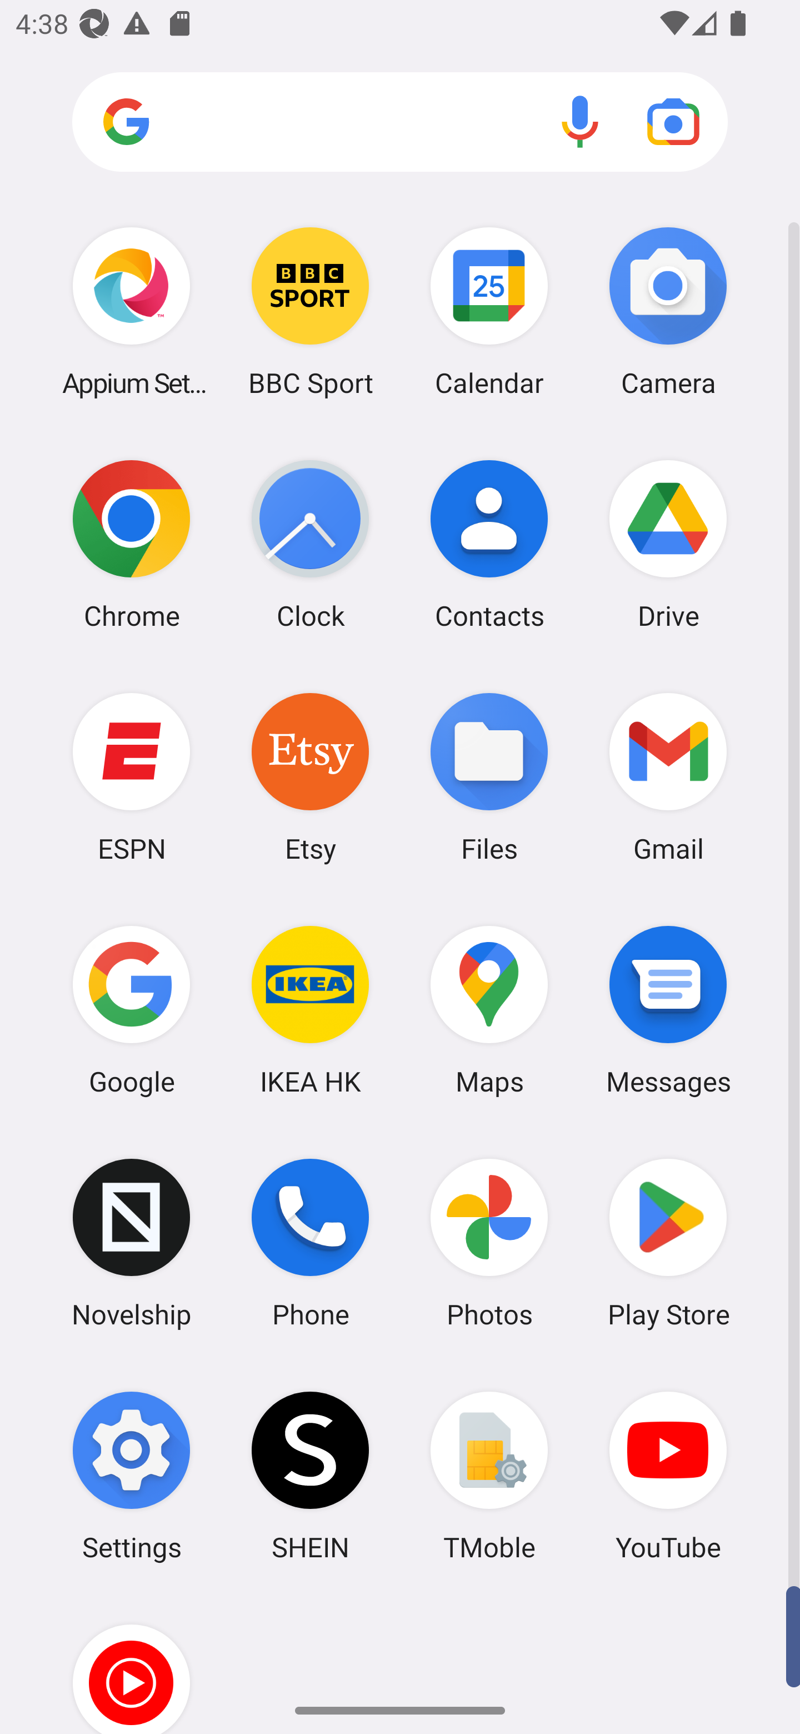  What do you see at coordinates (673, 121) in the screenshot?
I see `Google Lens` at bounding box center [673, 121].